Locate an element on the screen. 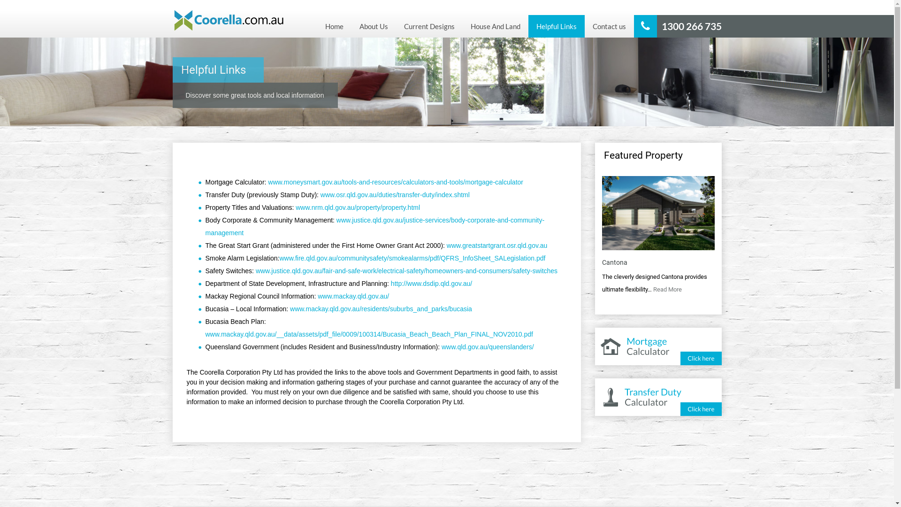 The width and height of the screenshot is (901, 507). www.nrm.qld.gov.au/property/property.html is located at coordinates (358, 207).